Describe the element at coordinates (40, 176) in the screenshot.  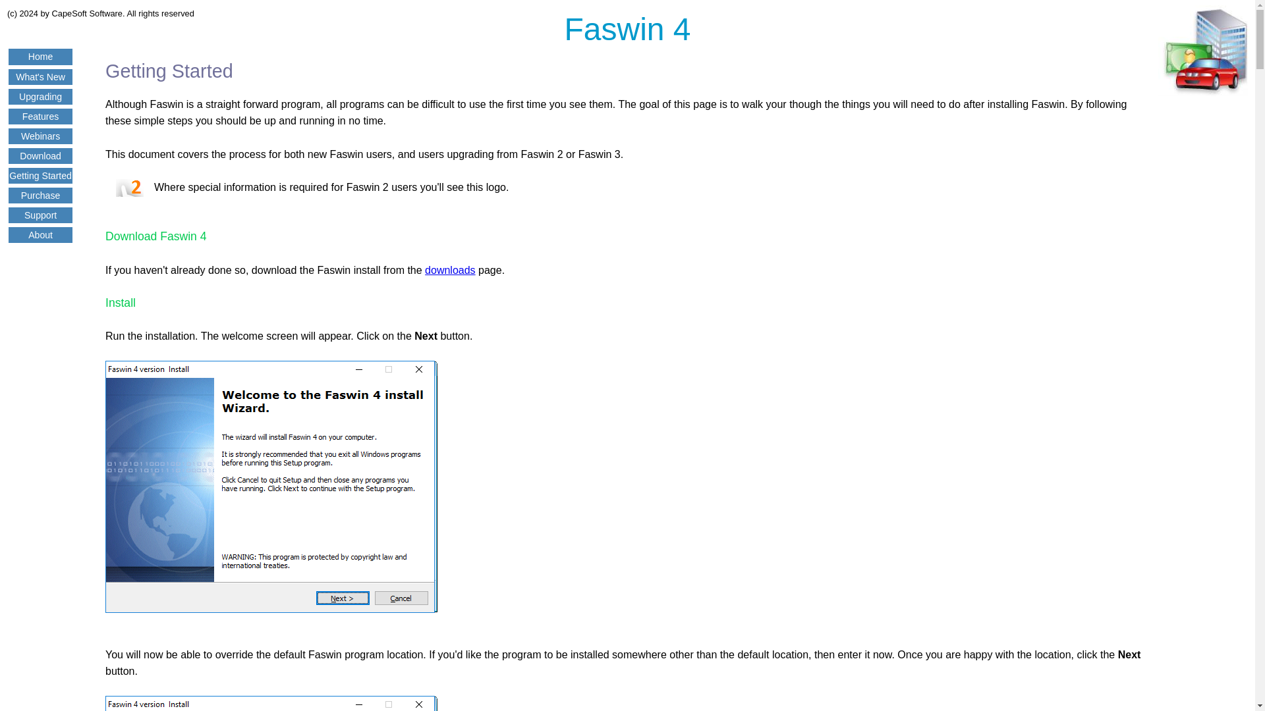
I see `Getting Started` at that location.